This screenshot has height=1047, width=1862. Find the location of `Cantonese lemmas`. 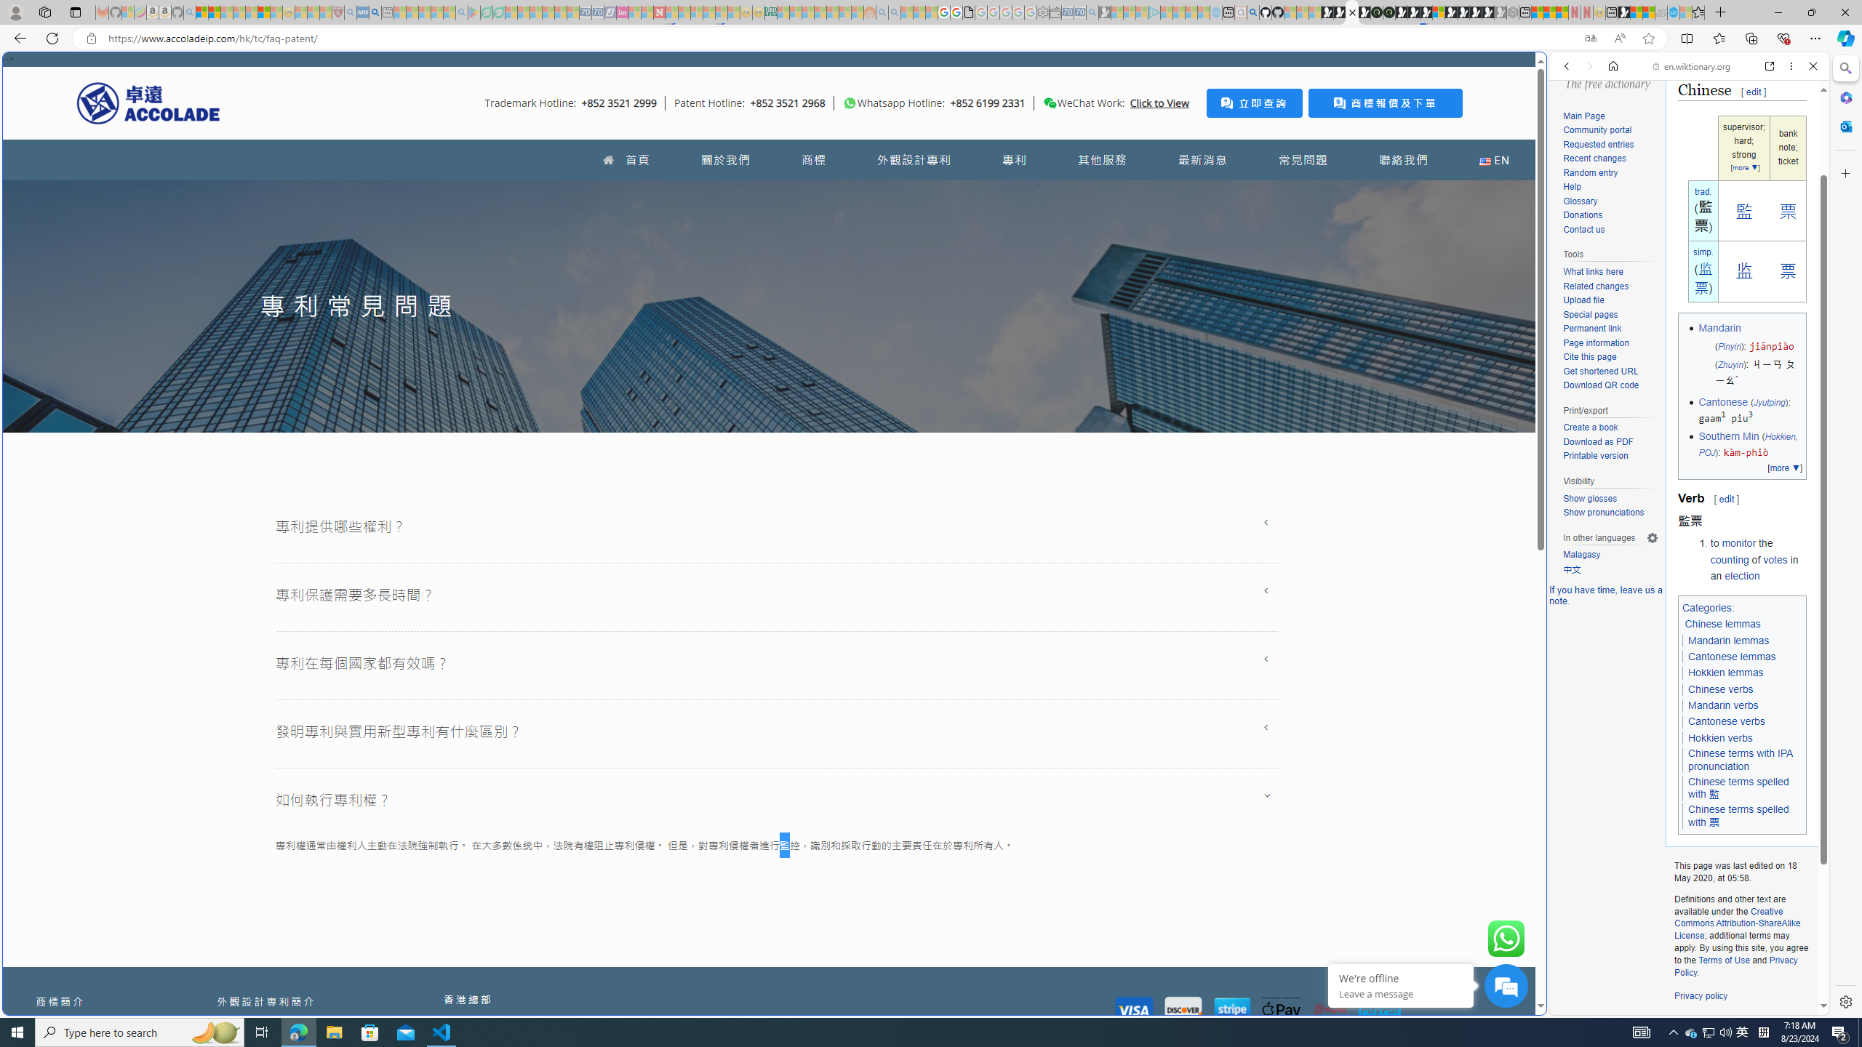

Cantonese lemmas is located at coordinates (1733, 657).